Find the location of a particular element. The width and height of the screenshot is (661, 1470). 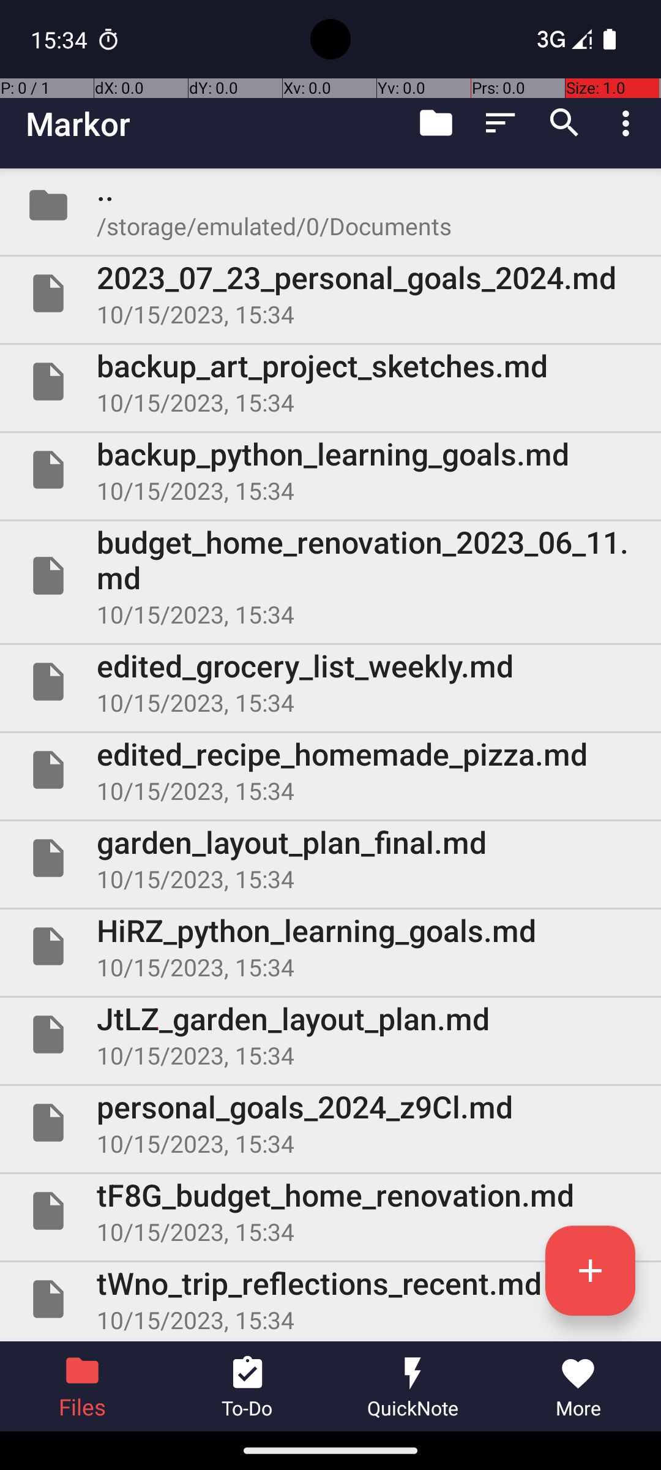

File 2023_07_23_personal_goals_2024.md  is located at coordinates (330, 293).